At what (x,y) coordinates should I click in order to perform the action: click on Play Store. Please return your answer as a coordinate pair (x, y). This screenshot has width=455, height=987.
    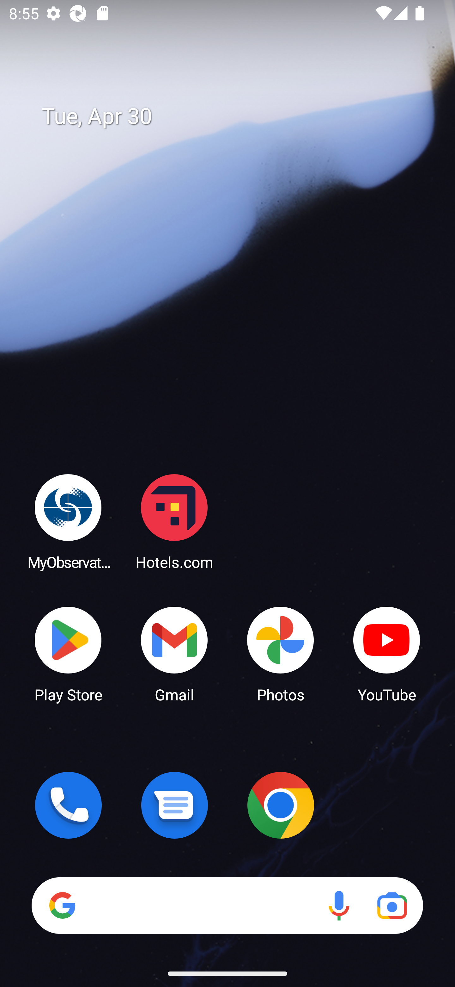
    Looking at the image, I should click on (68, 654).